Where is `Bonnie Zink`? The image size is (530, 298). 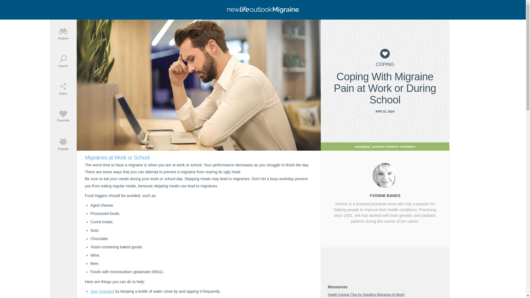
Bonnie Zink is located at coordinates (39, 248).